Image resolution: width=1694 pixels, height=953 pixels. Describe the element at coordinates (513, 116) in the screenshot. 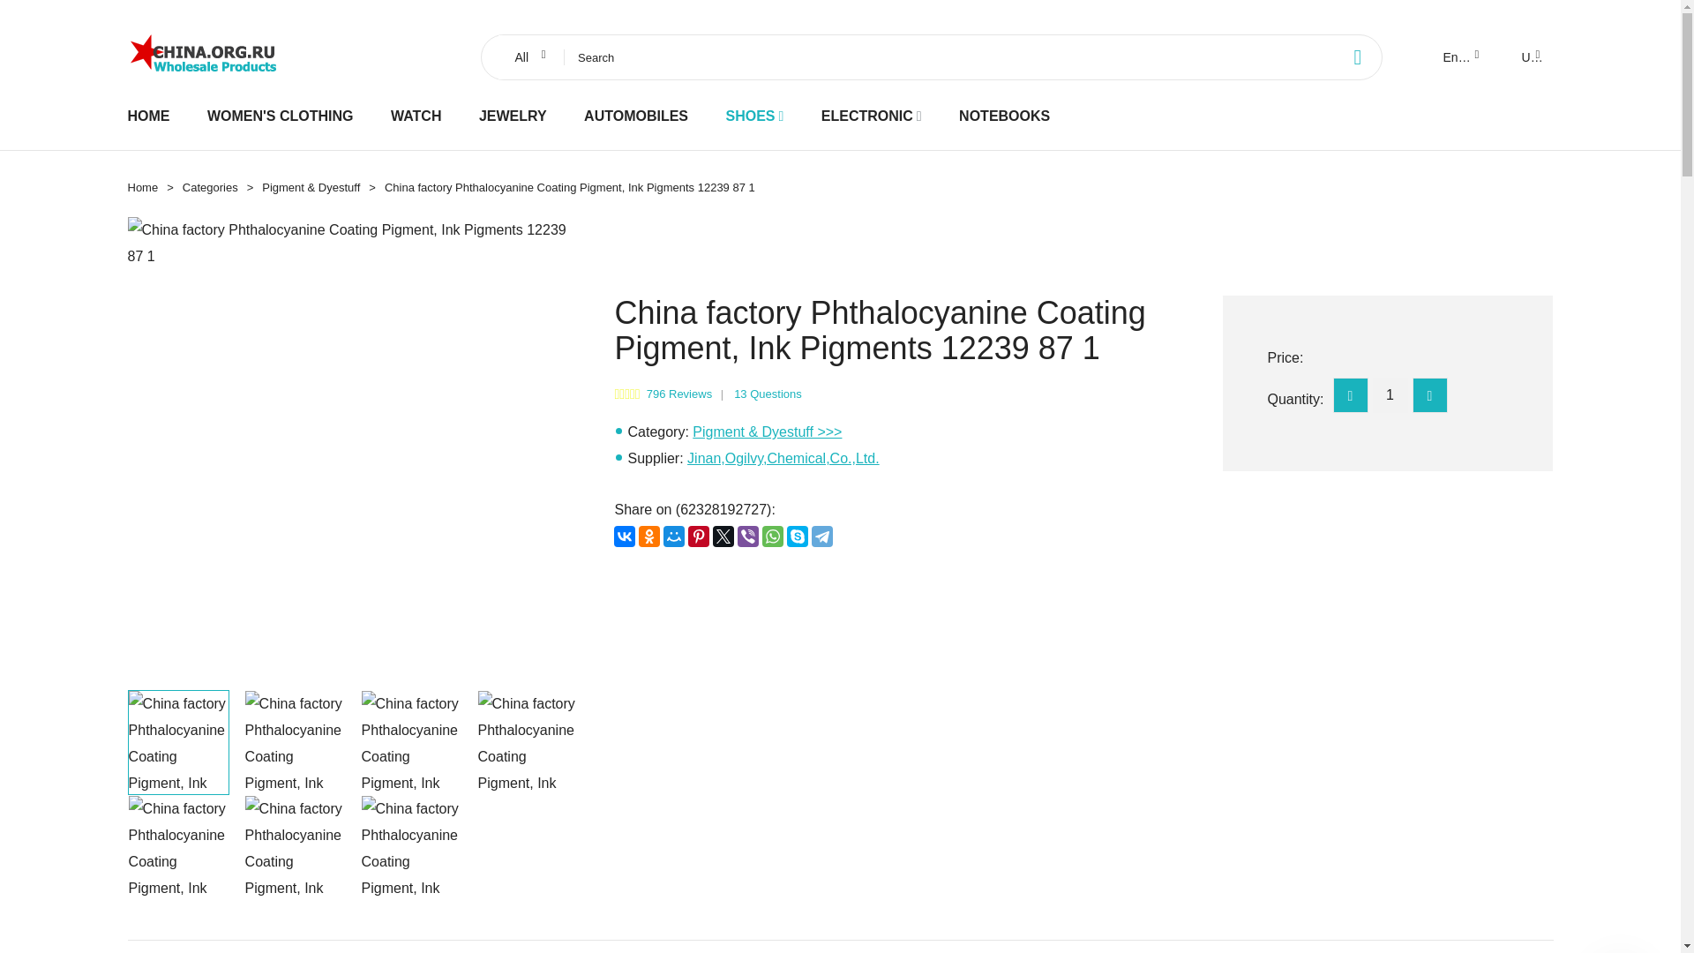

I see `JEWELRY` at that location.